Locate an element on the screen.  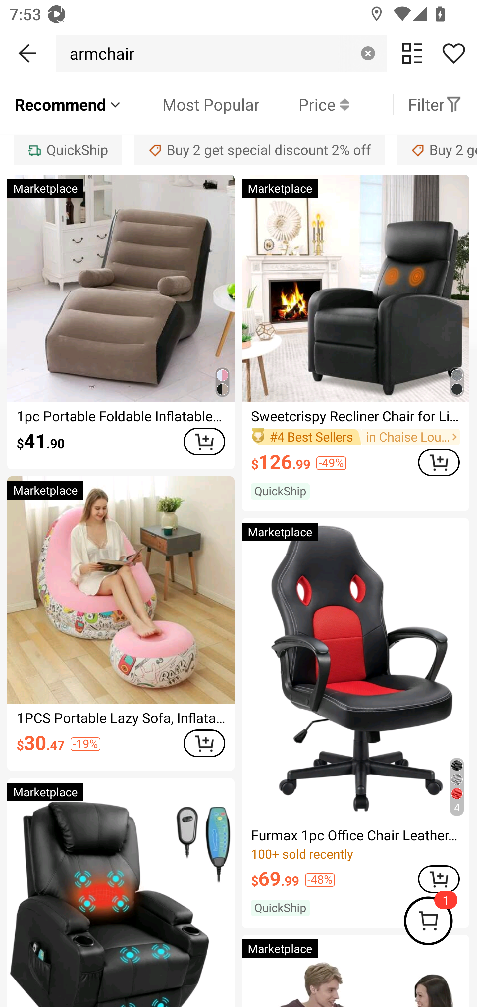
Recommend is located at coordinates (68, 104).